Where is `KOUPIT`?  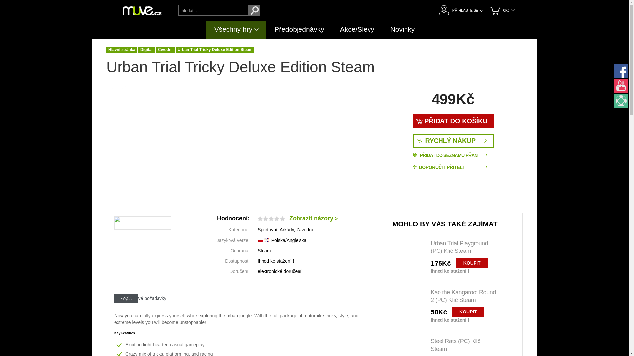 KOUPIT is located at coordinates (472, 263).